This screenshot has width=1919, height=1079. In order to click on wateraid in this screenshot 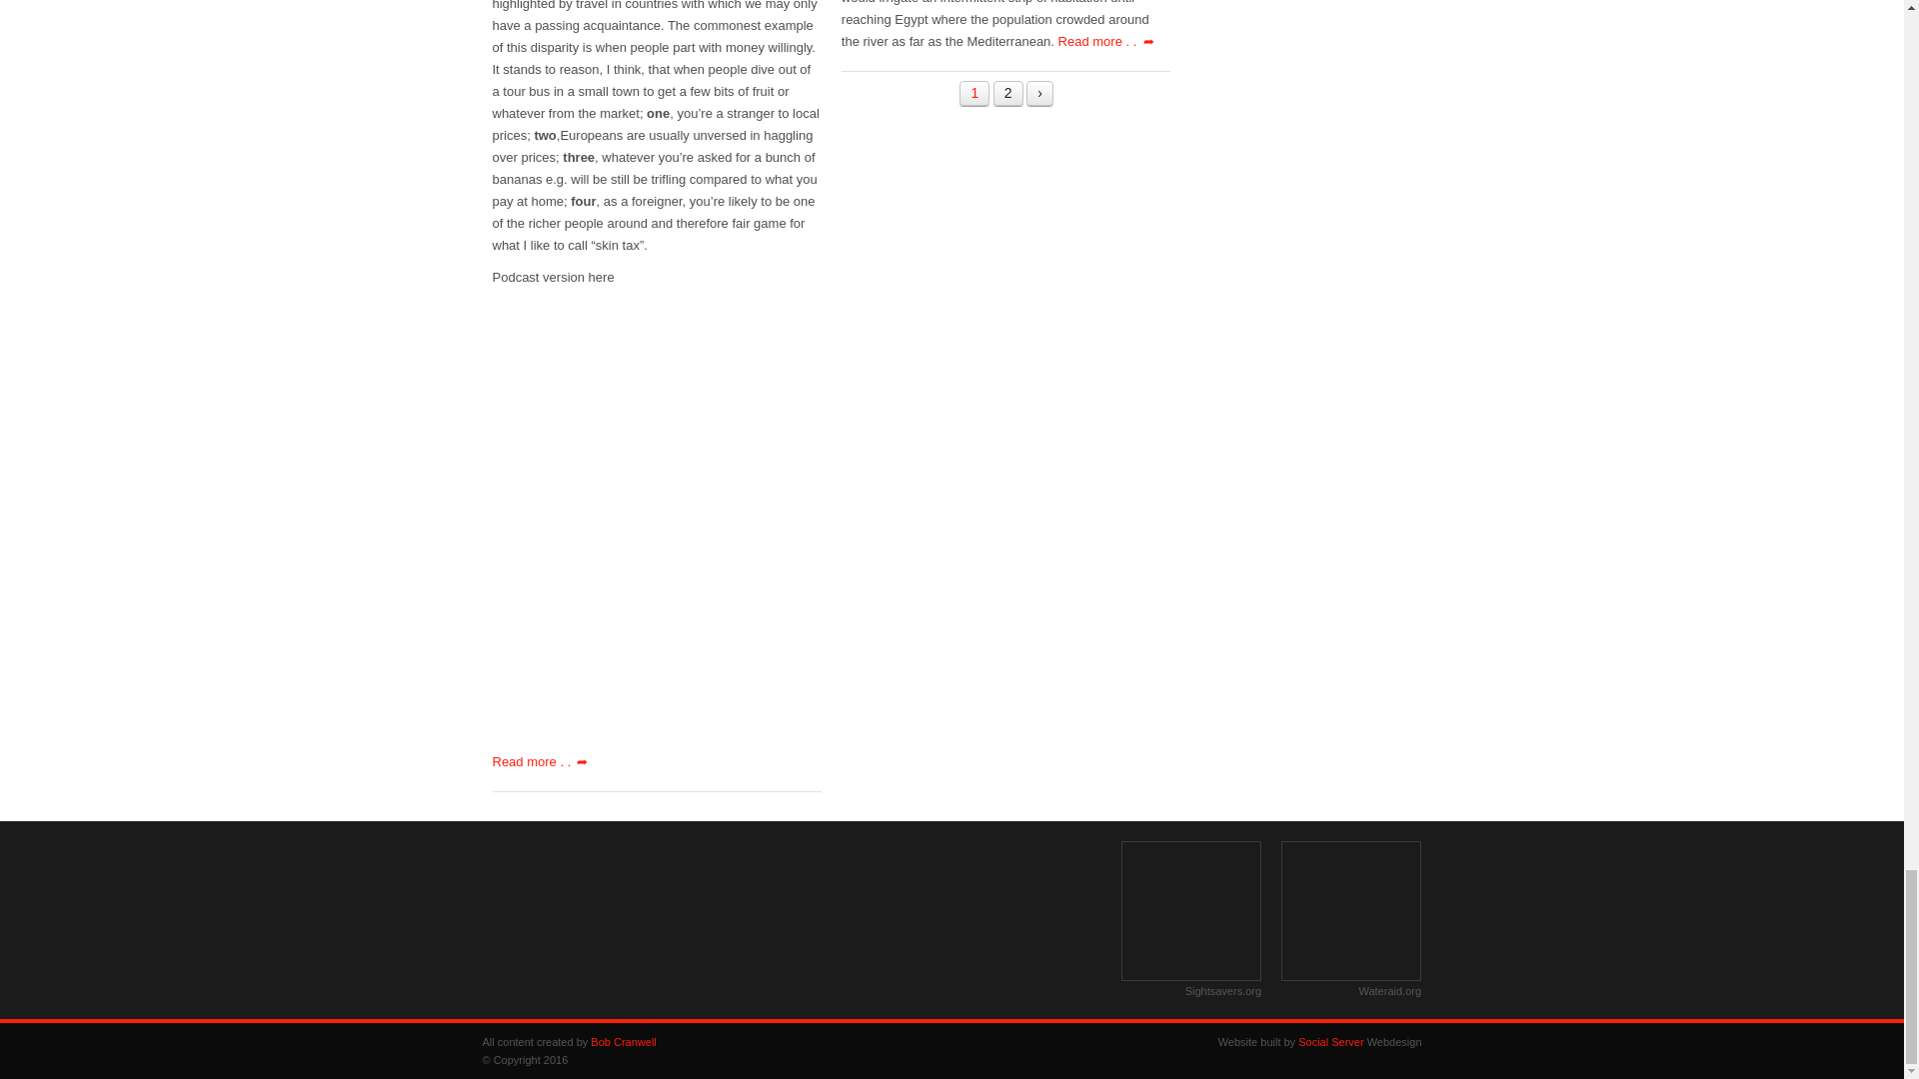, I will do `click(1351, 911)`.